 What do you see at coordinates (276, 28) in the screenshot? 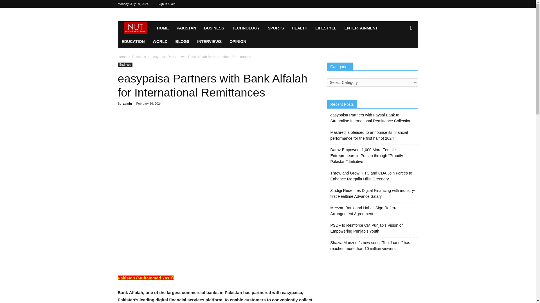
I see `SPORTS` at bounding box center [276, 28].